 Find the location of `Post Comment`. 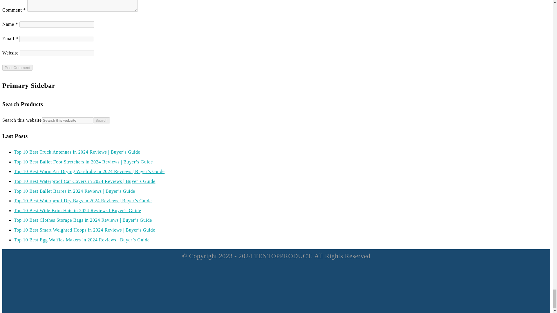

Post Comment is located at coordinates (17, 68).